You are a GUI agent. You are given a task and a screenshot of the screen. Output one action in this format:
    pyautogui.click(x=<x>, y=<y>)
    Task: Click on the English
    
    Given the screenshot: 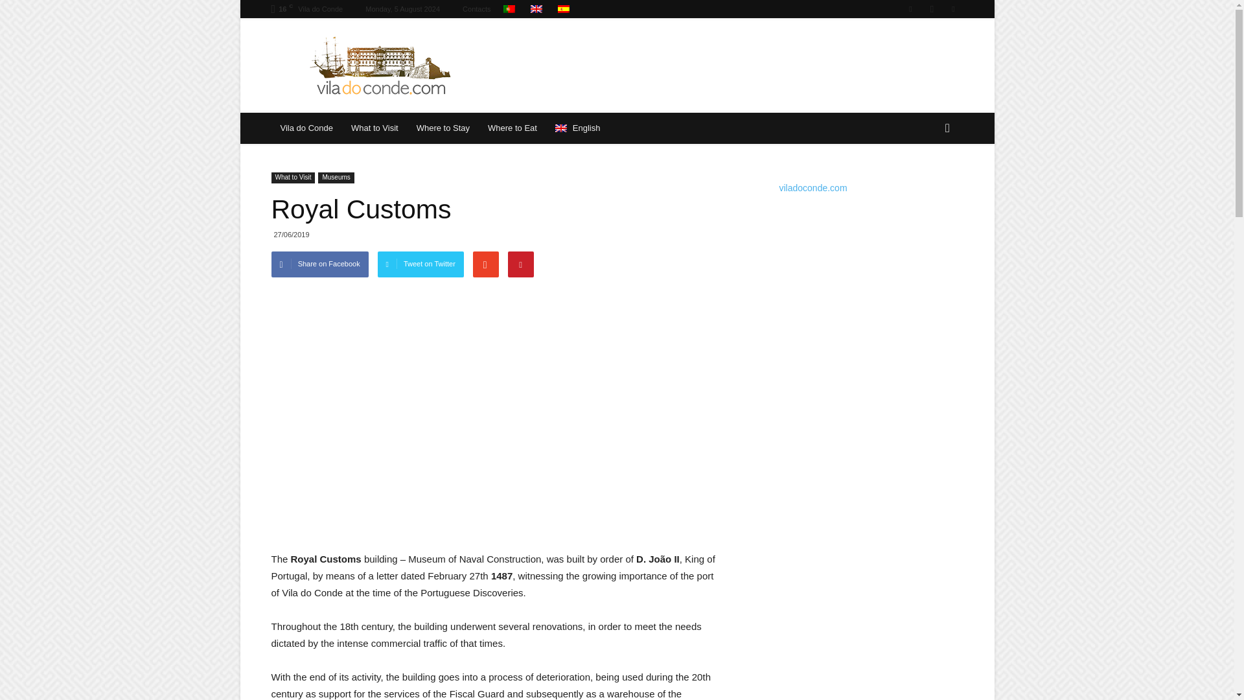 What is the action you would take?
    pyautogui.click(x=577, y=128)
    